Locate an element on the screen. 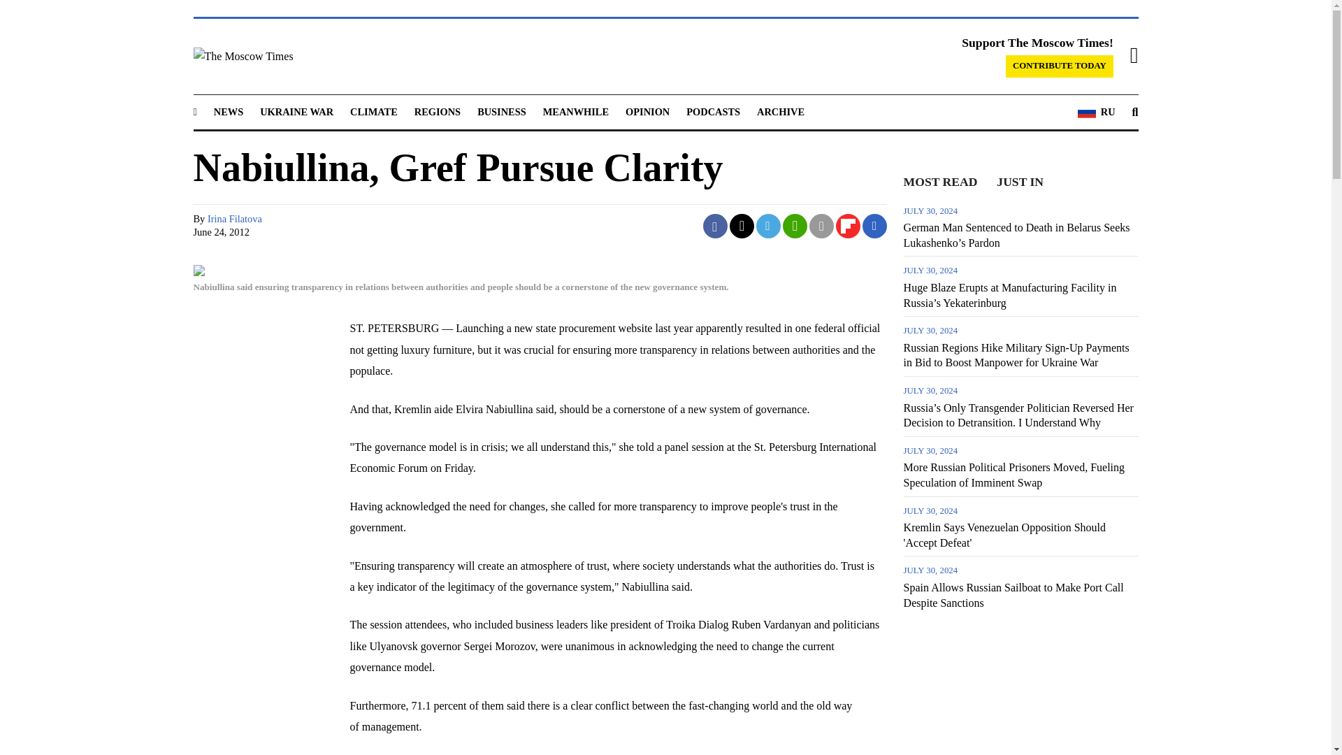  CONTRIBUTE TODAY is located at coordinates (1060, 66).